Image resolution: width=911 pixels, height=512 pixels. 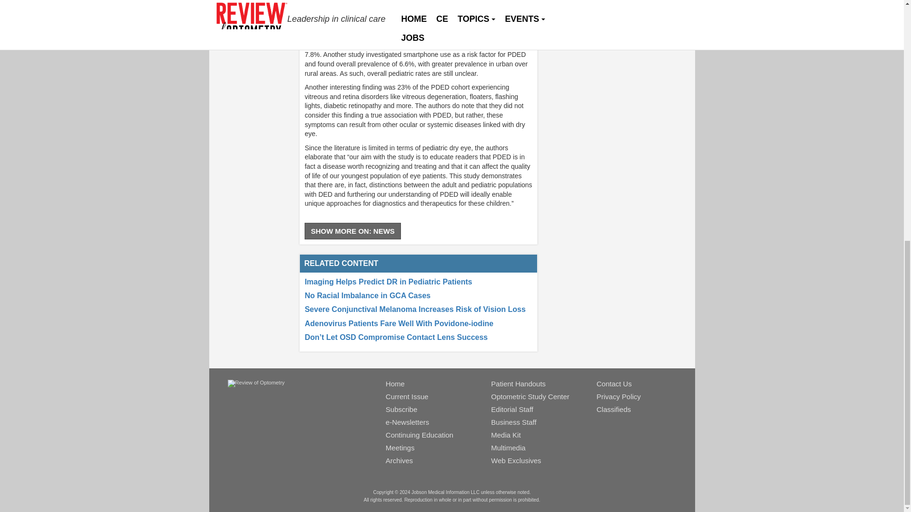 I want to click on Severe Conjunctival Melanoma Increases Risk of Vision Loss, so click(x=415, y=309).